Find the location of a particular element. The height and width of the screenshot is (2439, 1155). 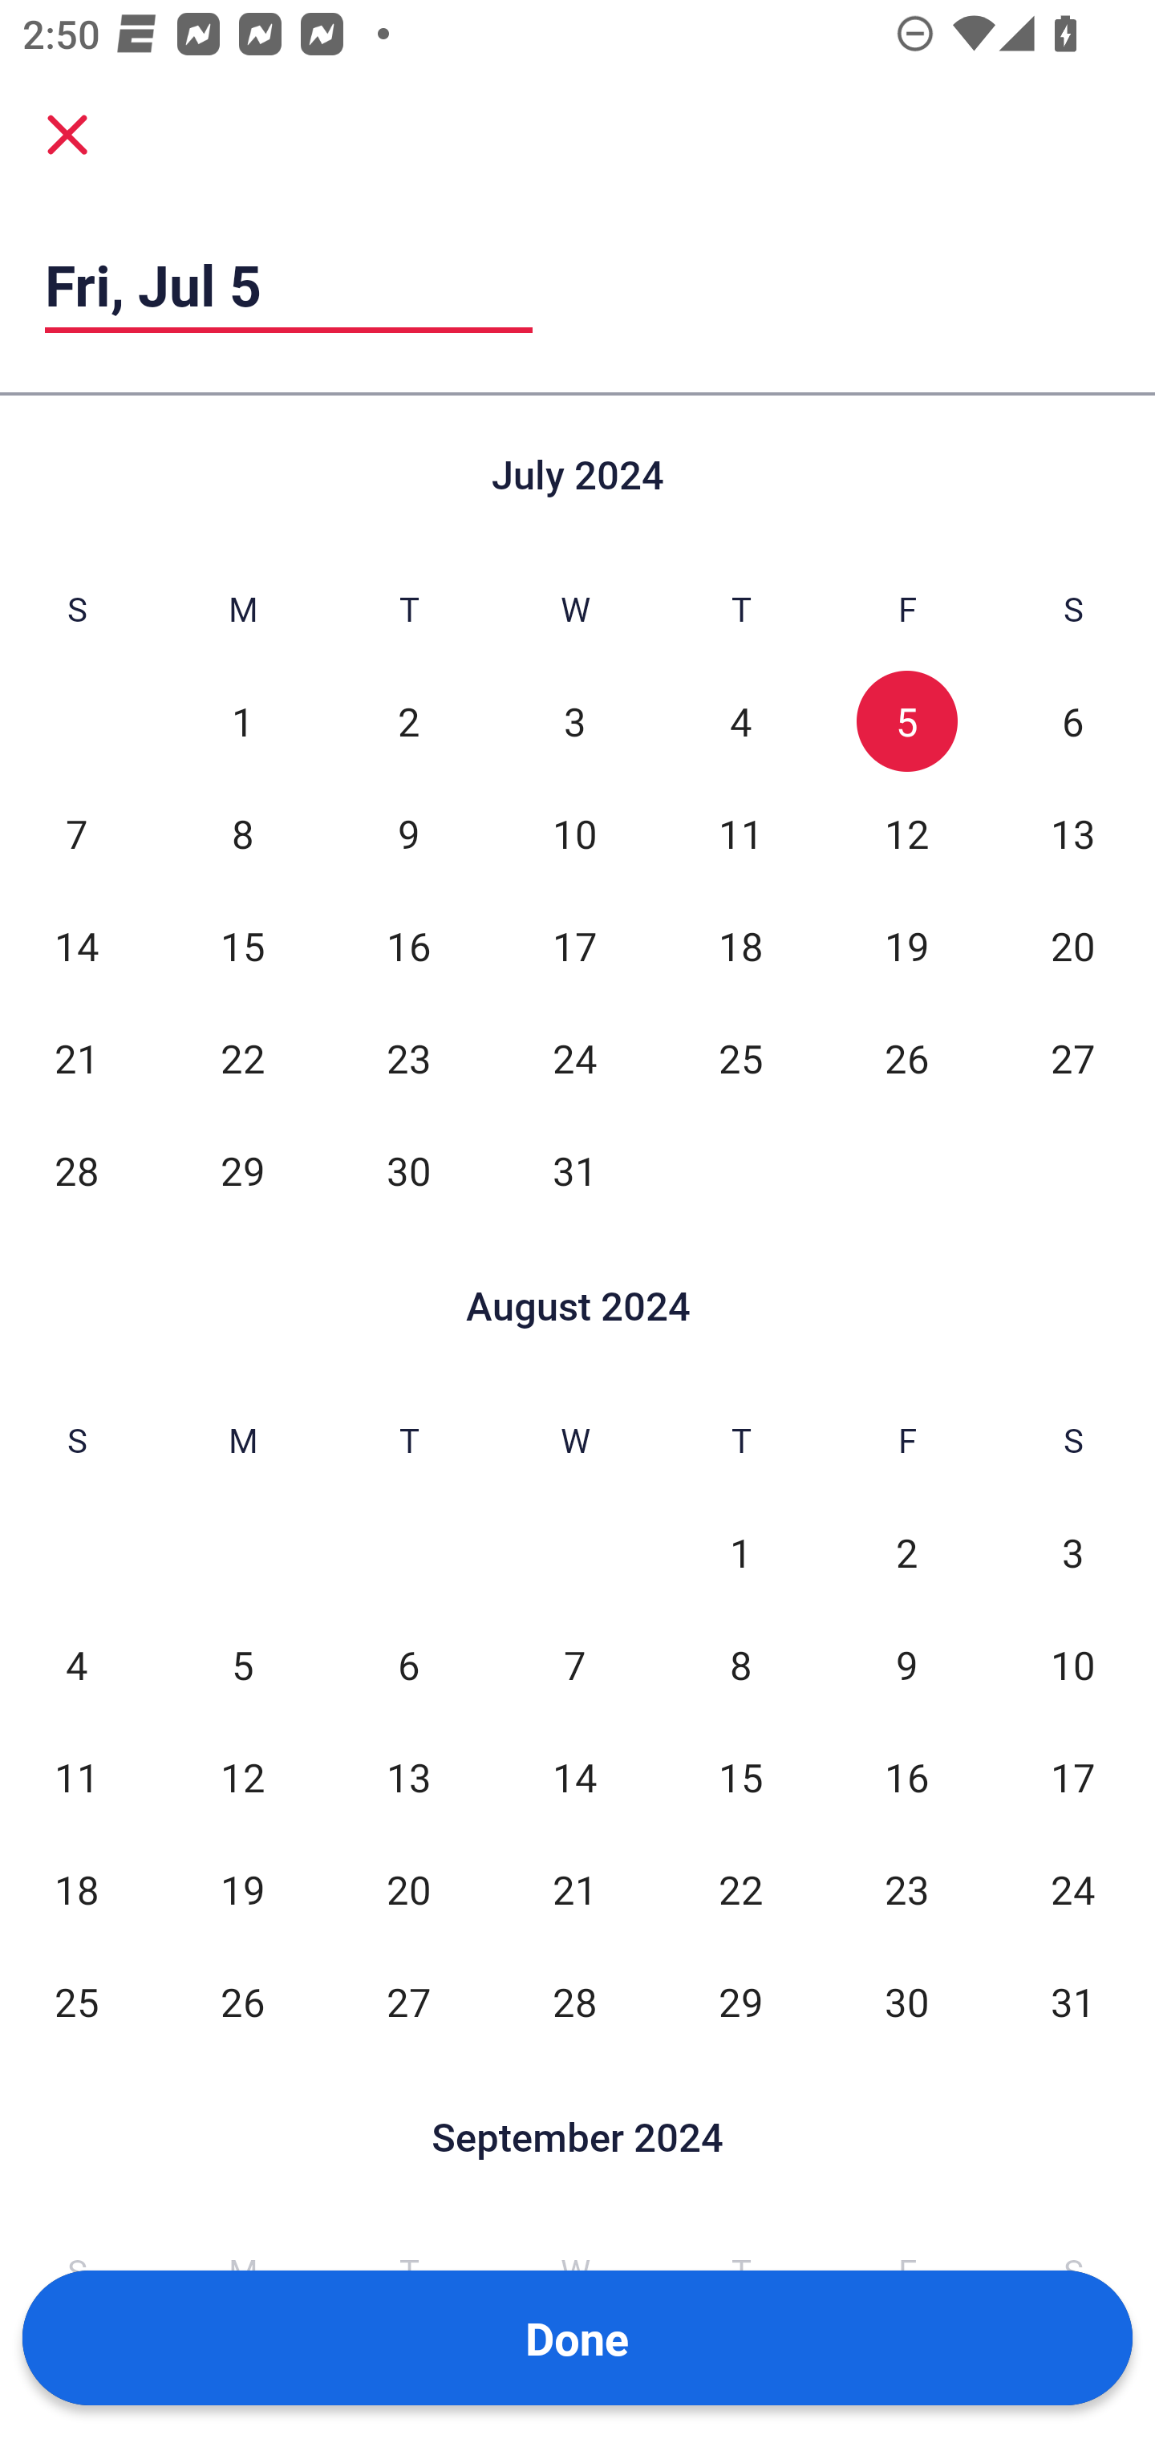

4 Thu, Jul 4, Not Selected is located at coordinates (740, 721).